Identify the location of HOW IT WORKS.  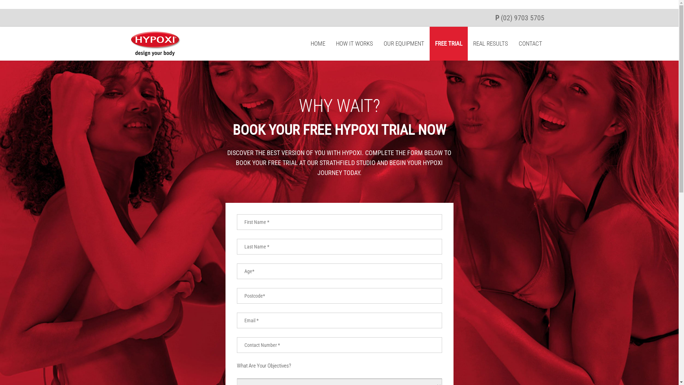
(354, 43).